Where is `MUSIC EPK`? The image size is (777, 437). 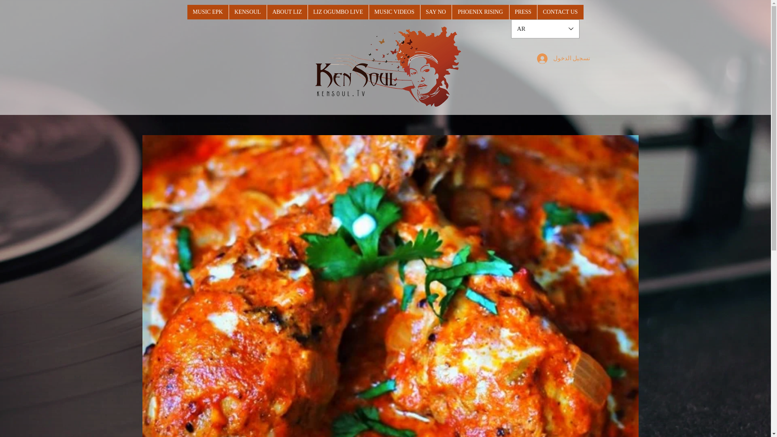 MUSIC EPK is located at coordinates (208, 12).